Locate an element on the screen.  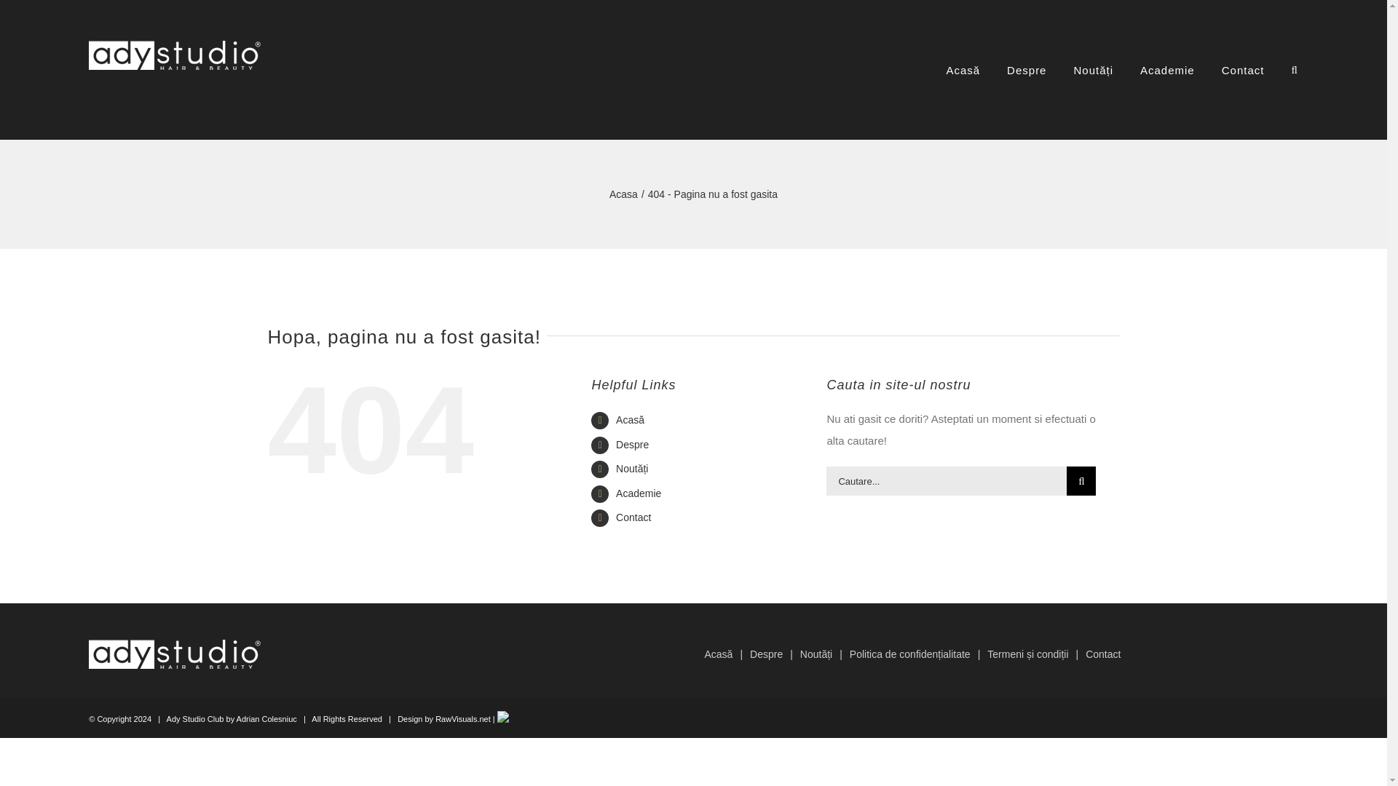
RawVisuals.net is located at coordinates (464, 718).